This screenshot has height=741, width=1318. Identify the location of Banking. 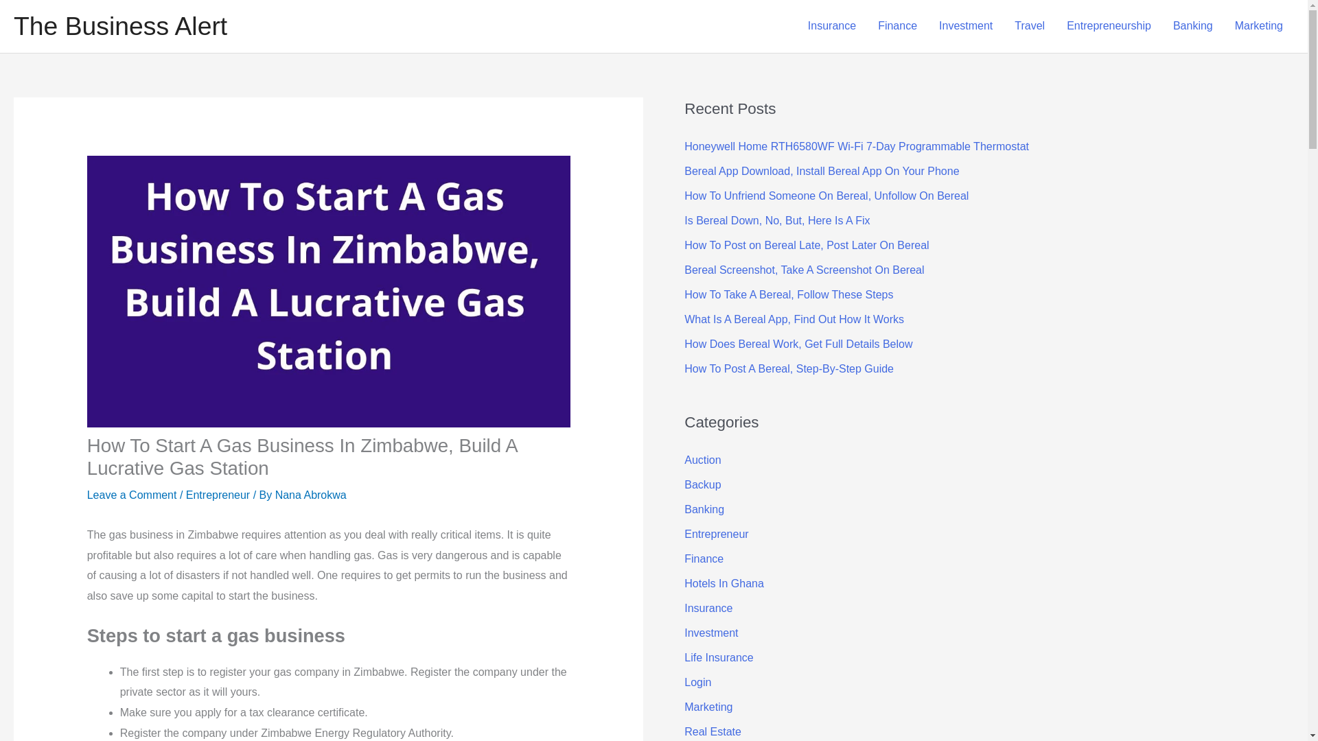
(1193, 26).